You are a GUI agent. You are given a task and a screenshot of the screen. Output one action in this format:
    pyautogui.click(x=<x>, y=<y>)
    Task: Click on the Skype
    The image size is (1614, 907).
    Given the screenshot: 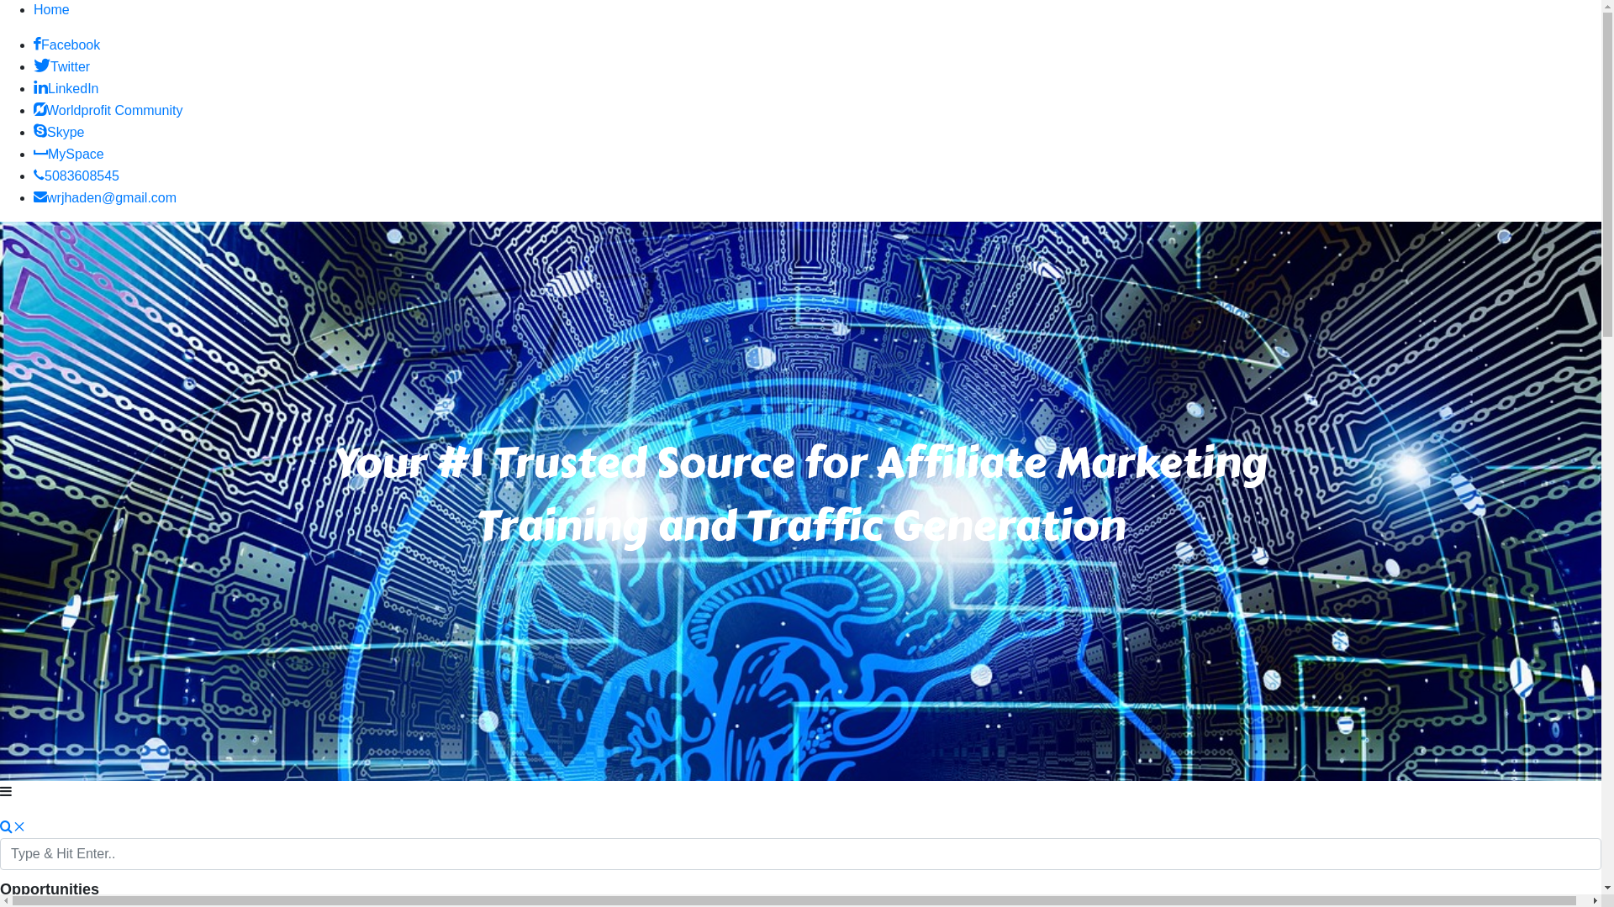 What is the action you would take?
    pyautogui.click(x=59, y=133)
    